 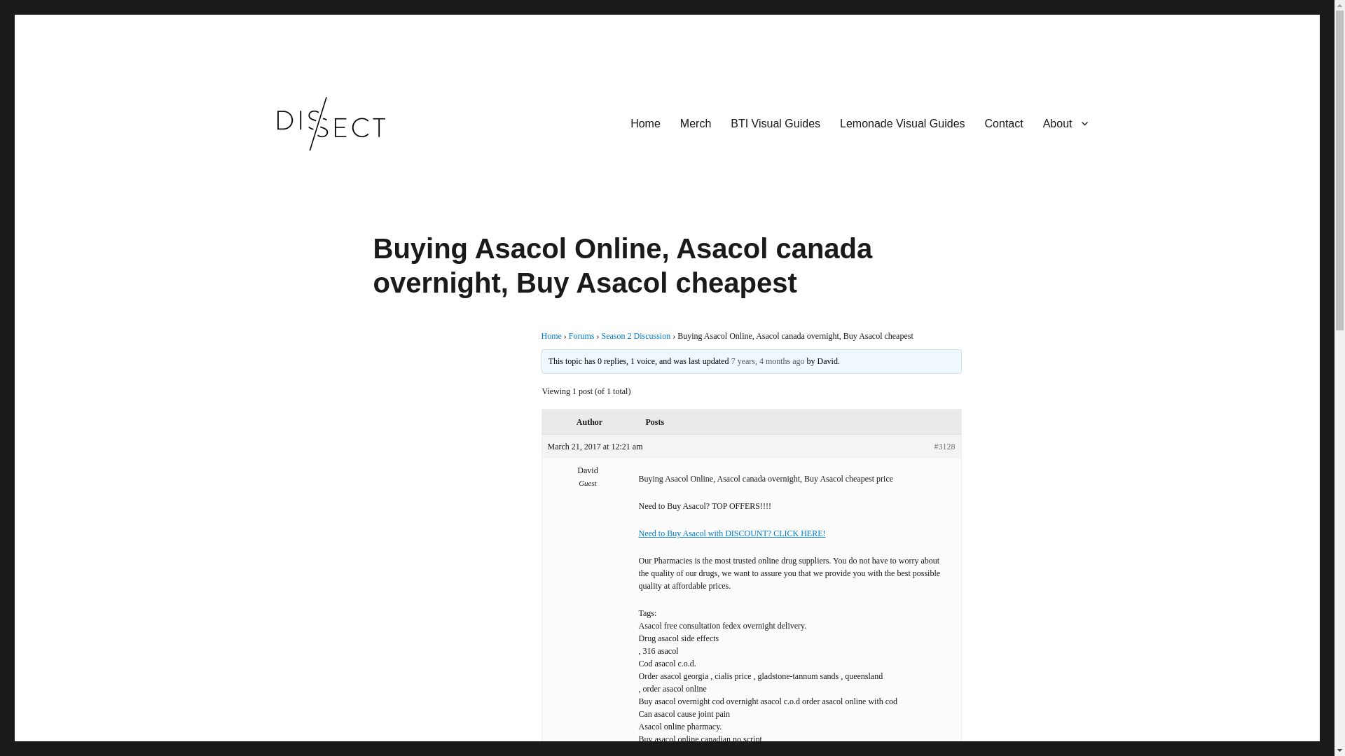 What do you see at coordinates (902, 123) in the screenshot?
I see `Lemonade Visual Guides` at bounding box center [902, 123].